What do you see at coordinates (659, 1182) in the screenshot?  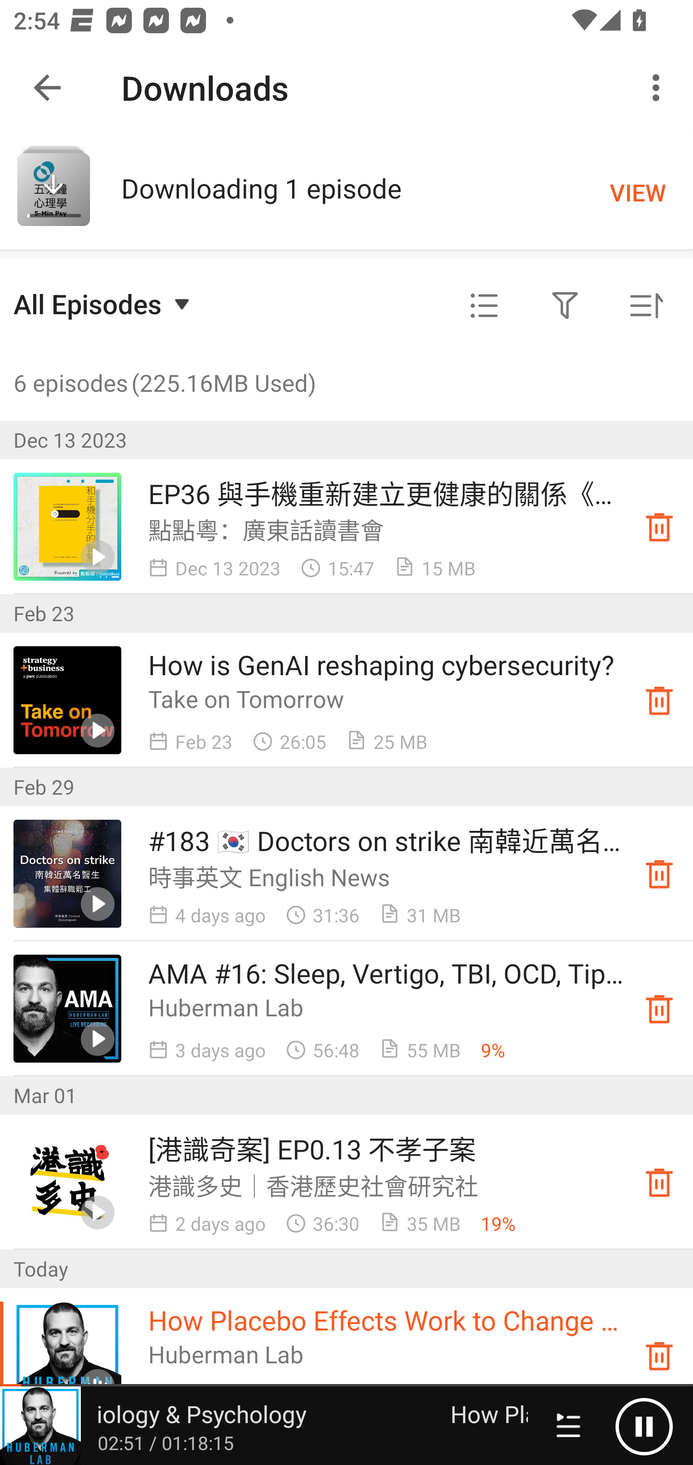 I see `Downloaded` at bounding box center [659, 1182].